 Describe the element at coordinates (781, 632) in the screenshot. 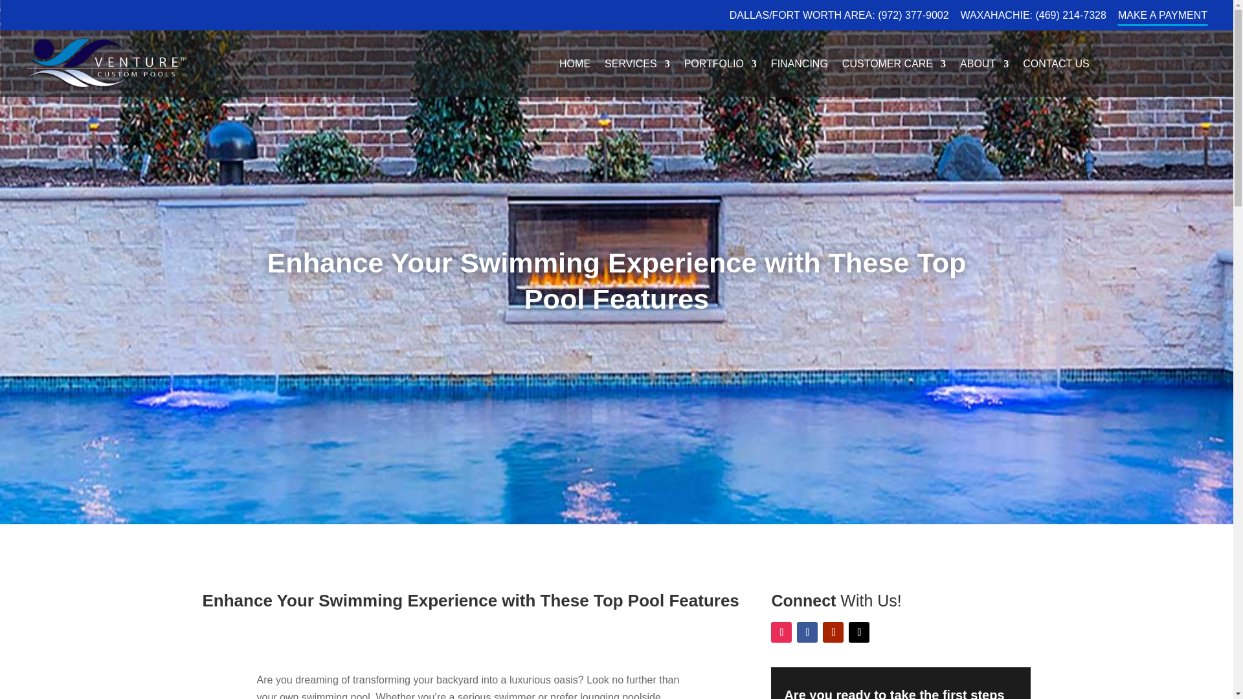

I see `Follow on Instagram` at that location.